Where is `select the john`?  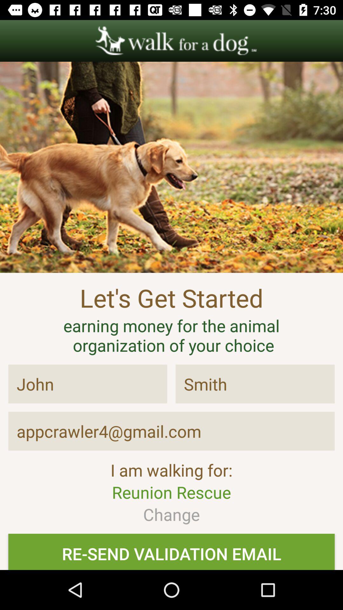 select the john is located at coordinates (88, 384).